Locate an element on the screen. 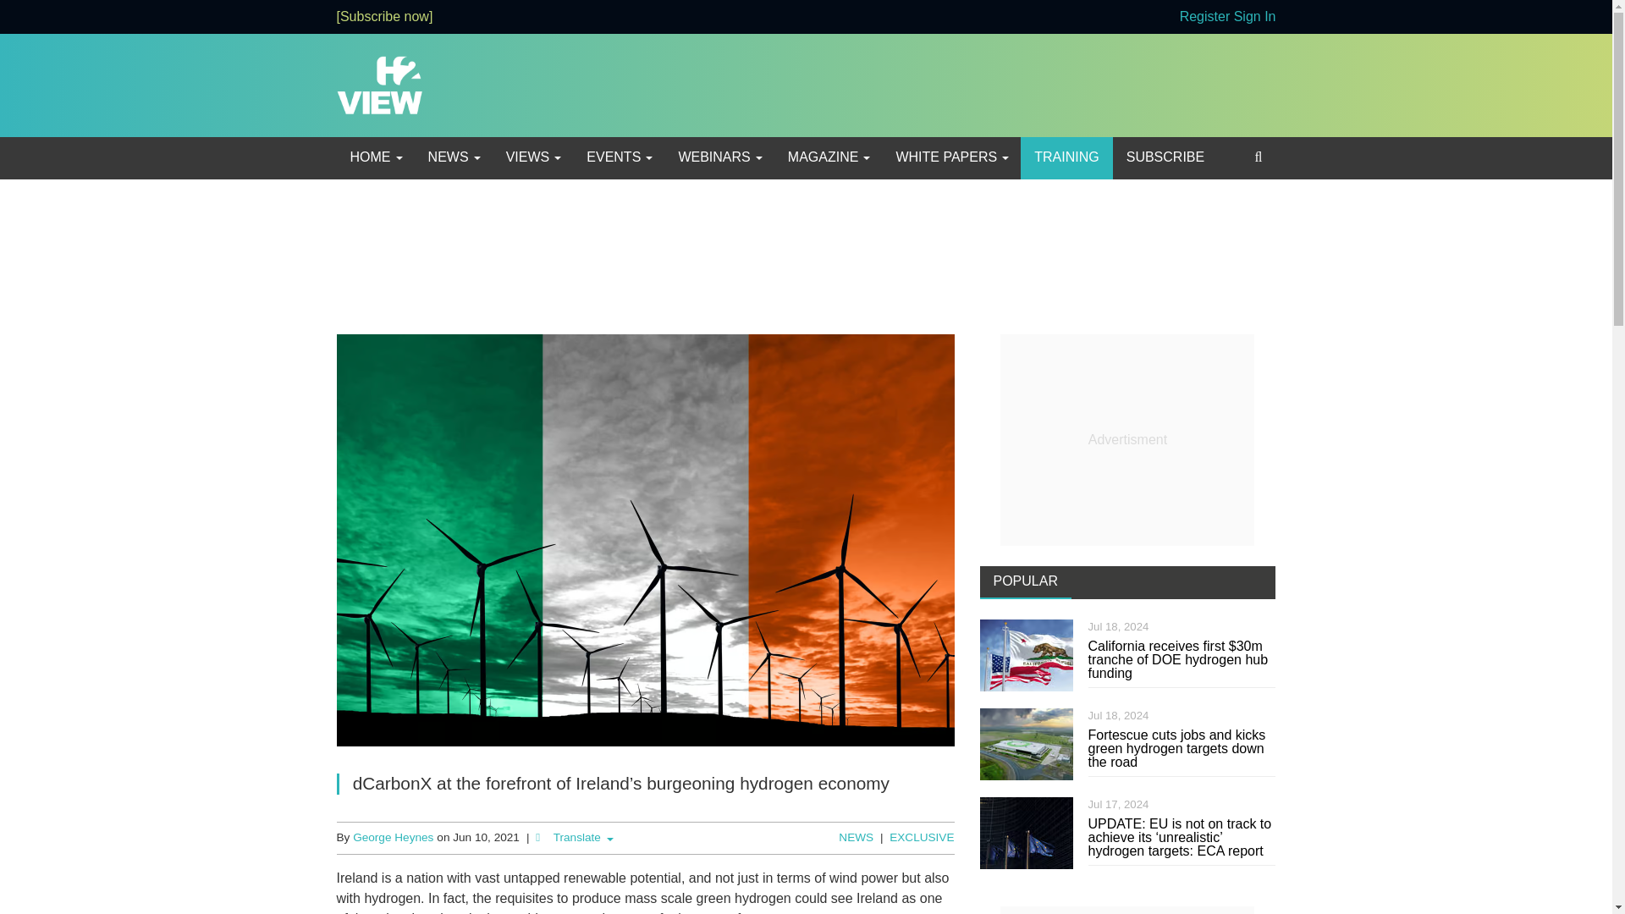  Sign In is located at coordinates (1254, 16).